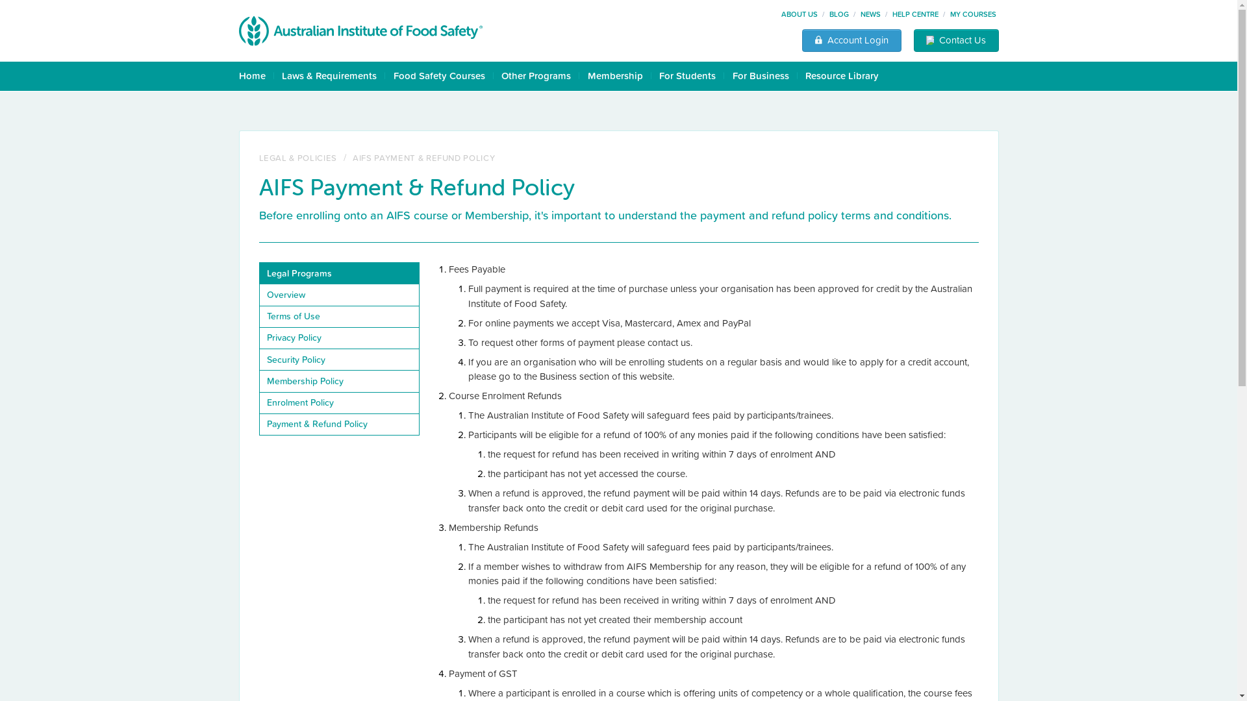 This screenshot has width=1247, height=701. I want to click on Membership Policy, so click(339, 382).